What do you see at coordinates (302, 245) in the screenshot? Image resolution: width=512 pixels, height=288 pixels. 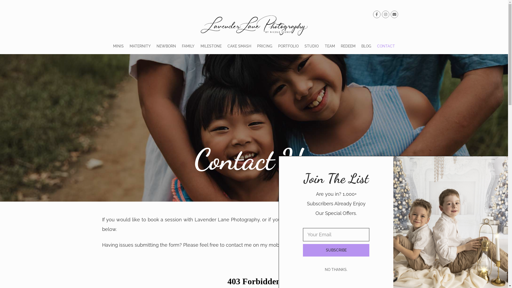 I see `0405 343 949,` at bounding box center [302, 245].